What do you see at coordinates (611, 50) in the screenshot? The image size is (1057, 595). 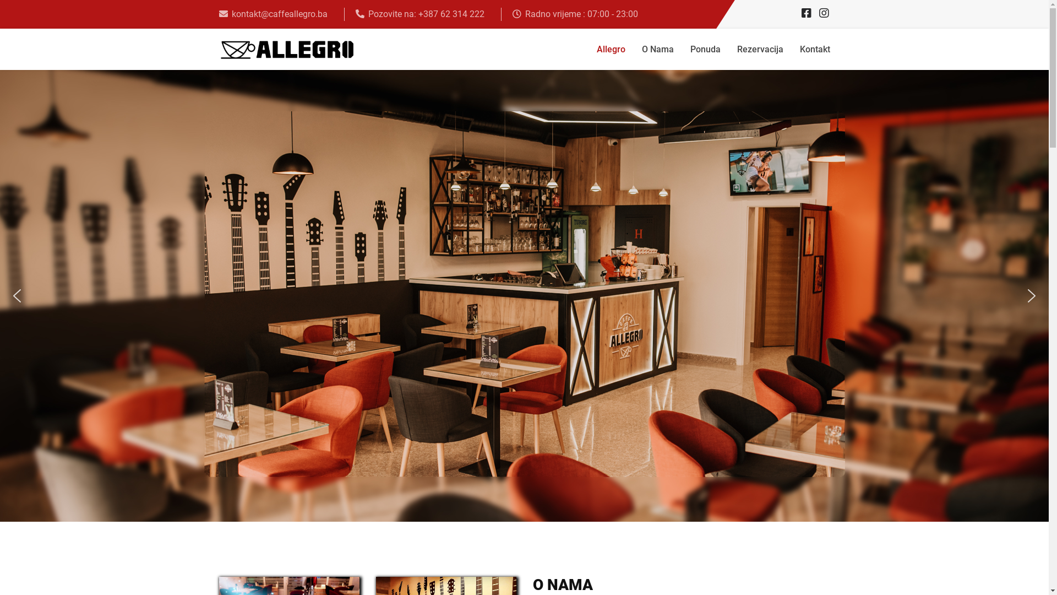 I see `Allegro` at bounding box center [611, 50].